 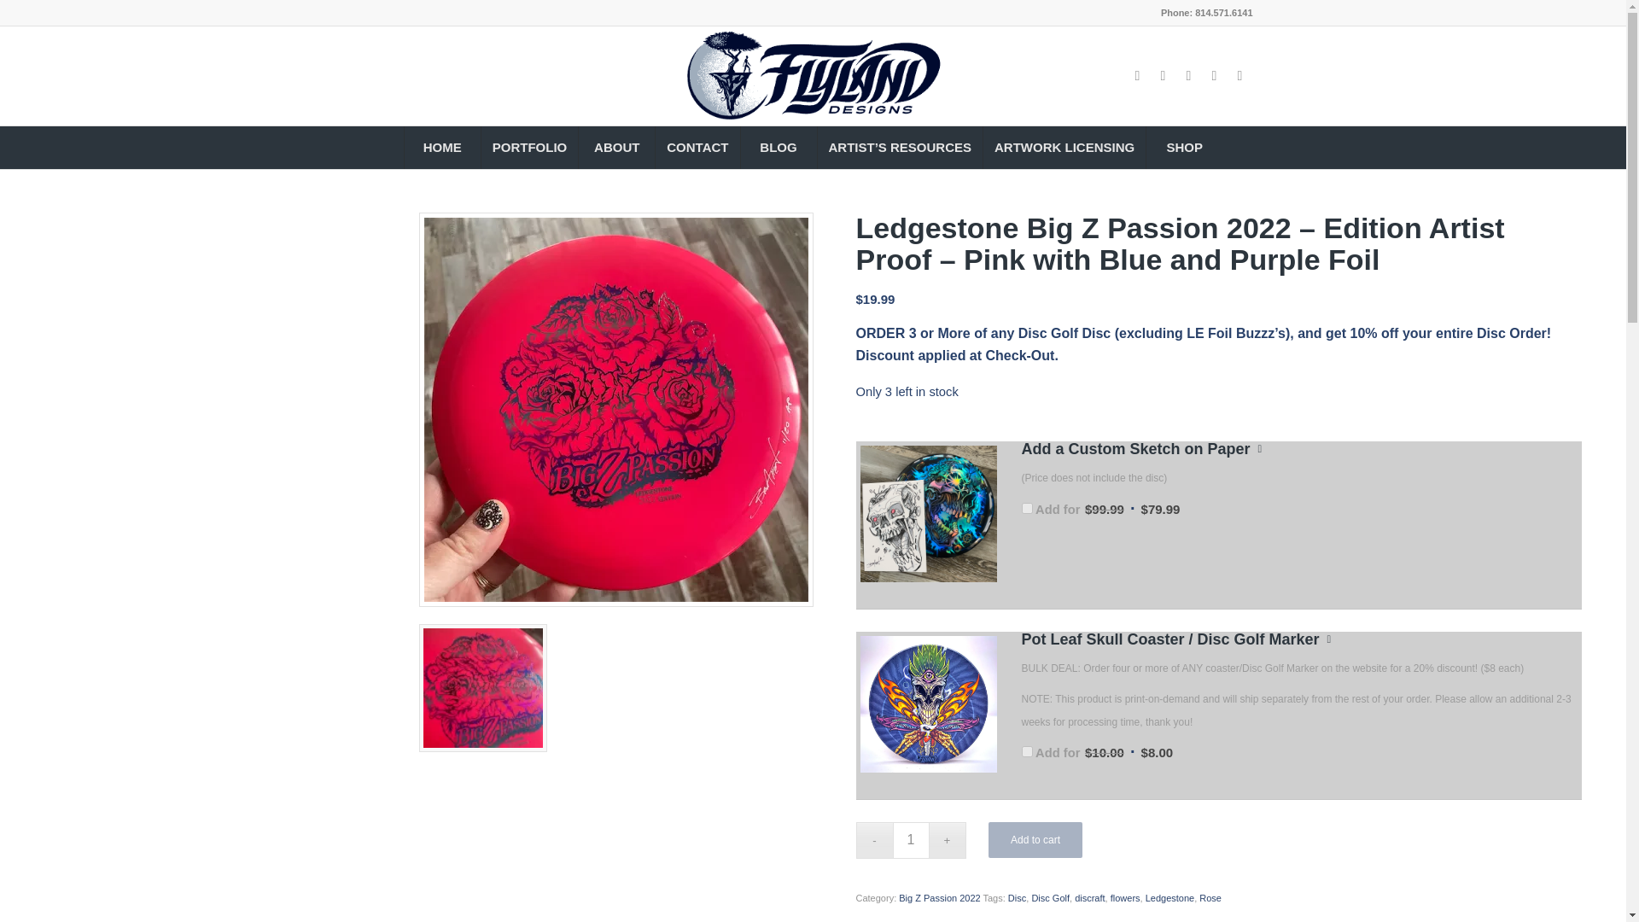 What do you see at coordinates (616, 147) in the screenshot?
I see `ABOUT` at bounding box center [616, 147].